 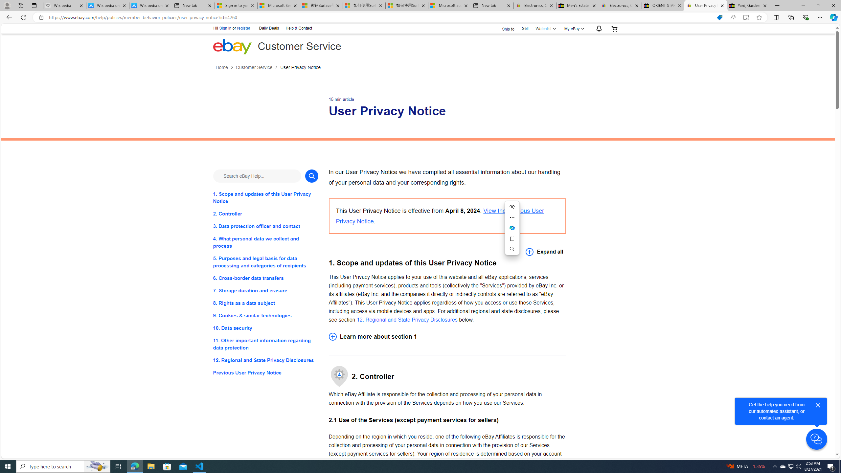 What do you see at coordinates (265, 214) in the screenshot?
I see `2. Controller` at bounding box center [265, 214].